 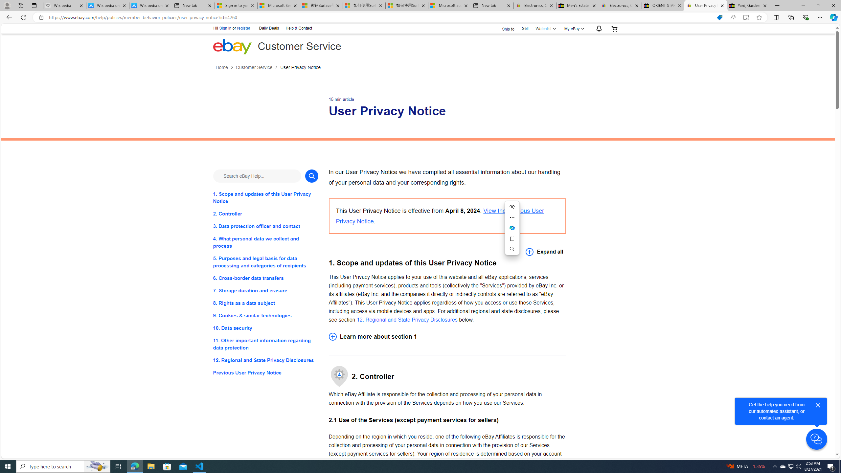 What do you see at coordinates (265, 214) in the screenshot?
I see `2. Controller` at bounding box center [265, 214].